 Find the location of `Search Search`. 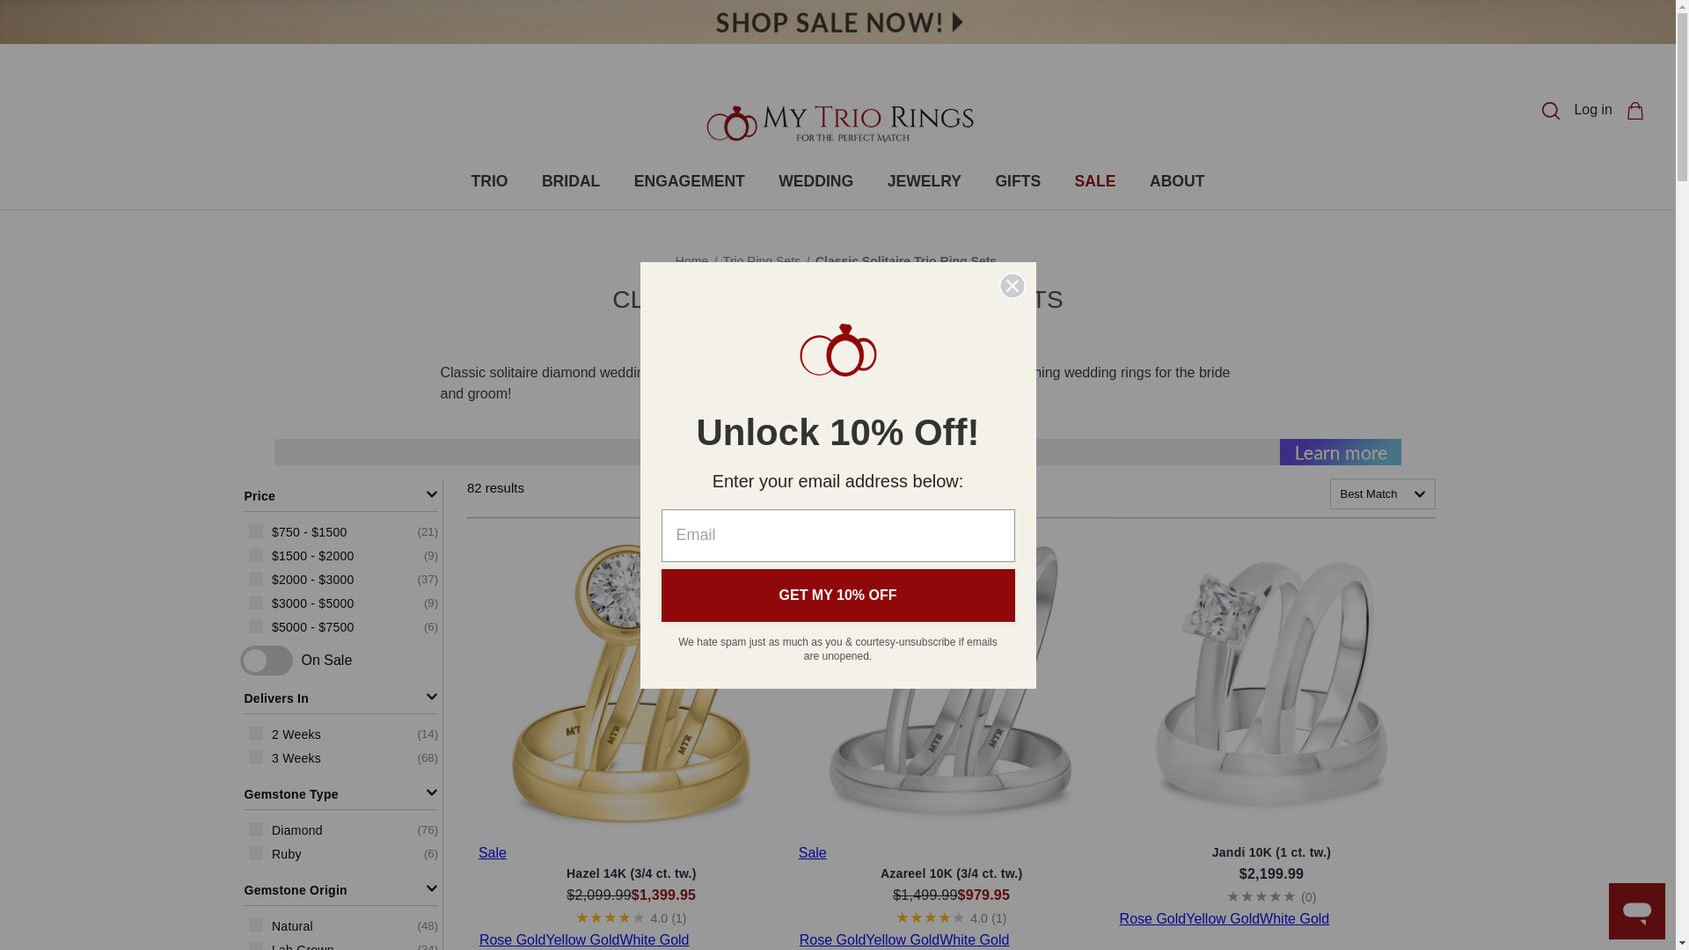

Search Search is located at coordinates (1550, 111).